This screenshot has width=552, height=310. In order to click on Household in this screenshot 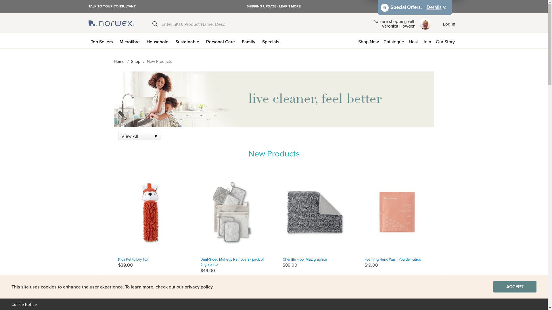, I will do `click(159, 41)`.